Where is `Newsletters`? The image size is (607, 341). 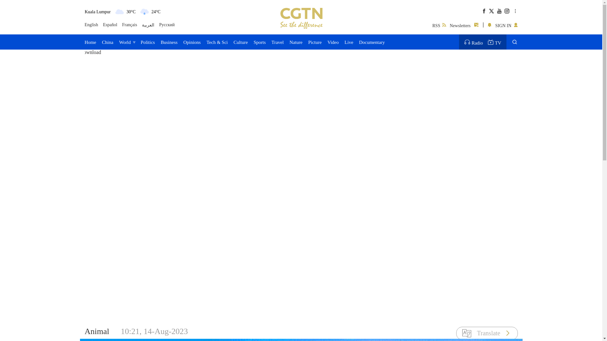 Newsletters is located at coordinates (464, 25).